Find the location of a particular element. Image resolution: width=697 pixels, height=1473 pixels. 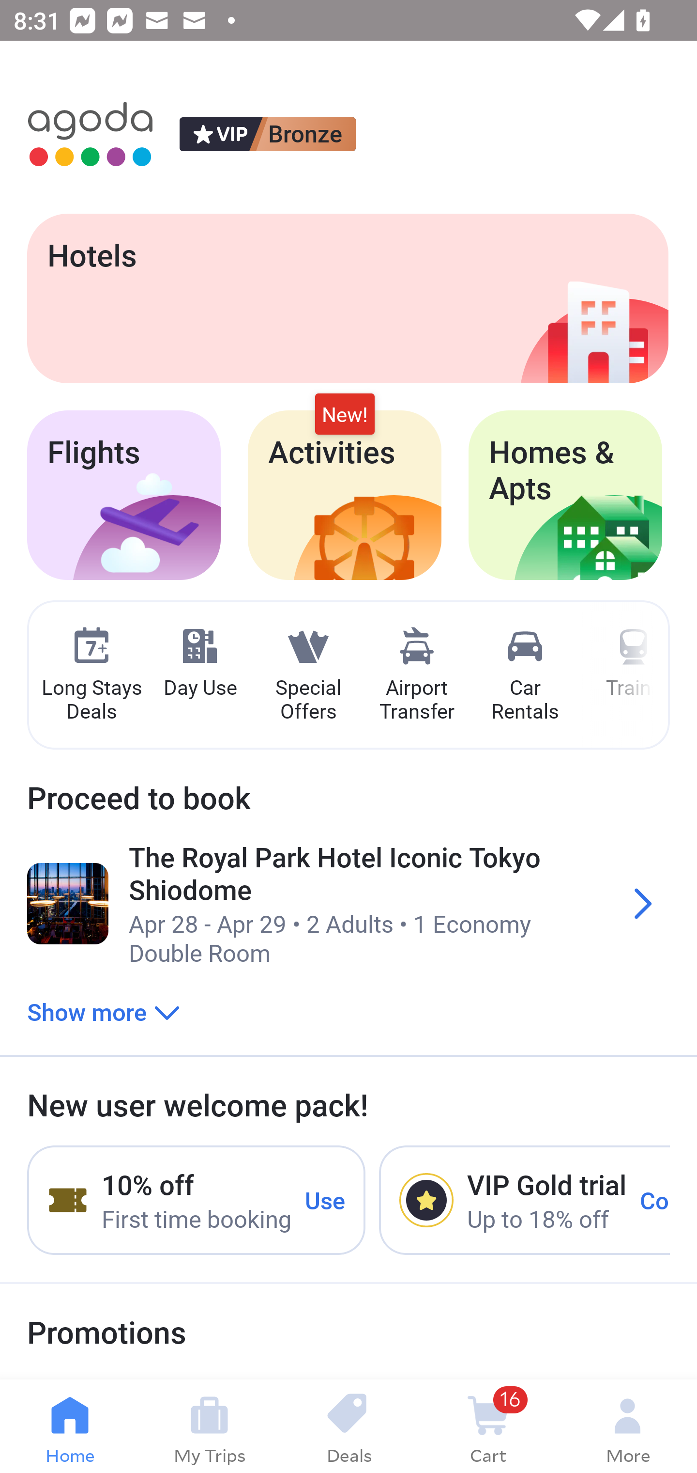

Long Stays Deals is located at coordinates (91, 675).